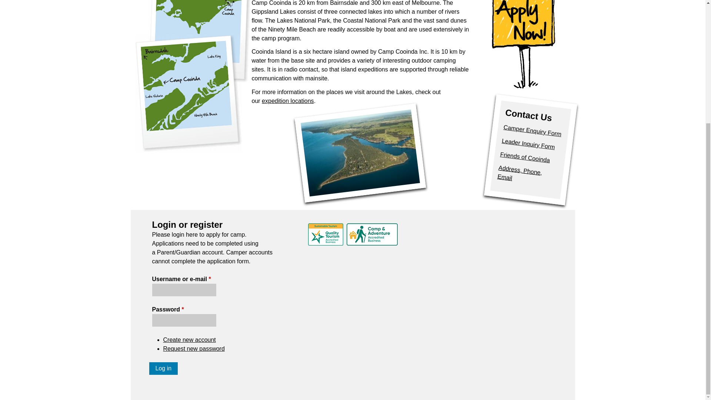 This screenshot has height=400, width=711. What do you see at coordinates (518, 172) in the screenshot?
I see `Address, Phone, Email` at bounding box center [518, 172].